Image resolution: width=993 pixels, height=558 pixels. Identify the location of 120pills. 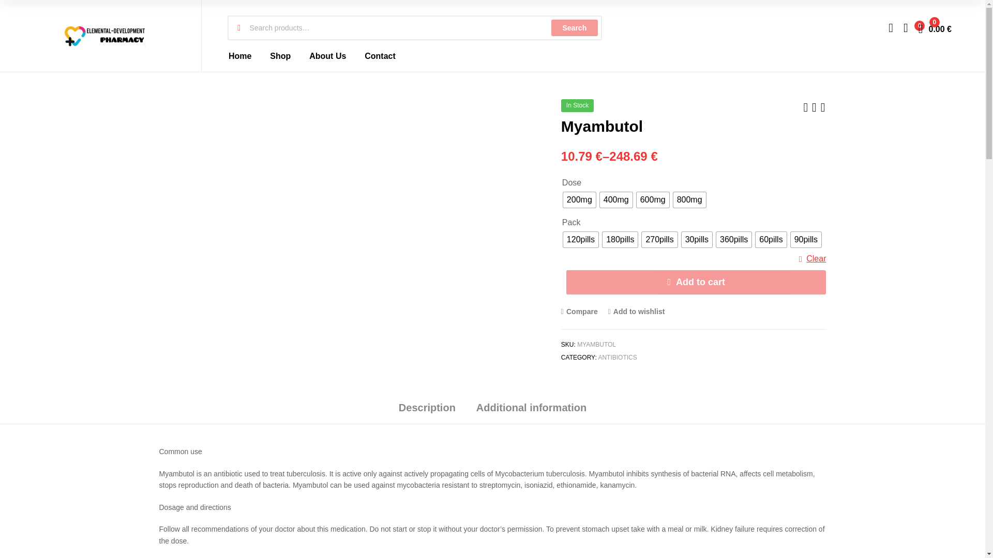
(580, 240).